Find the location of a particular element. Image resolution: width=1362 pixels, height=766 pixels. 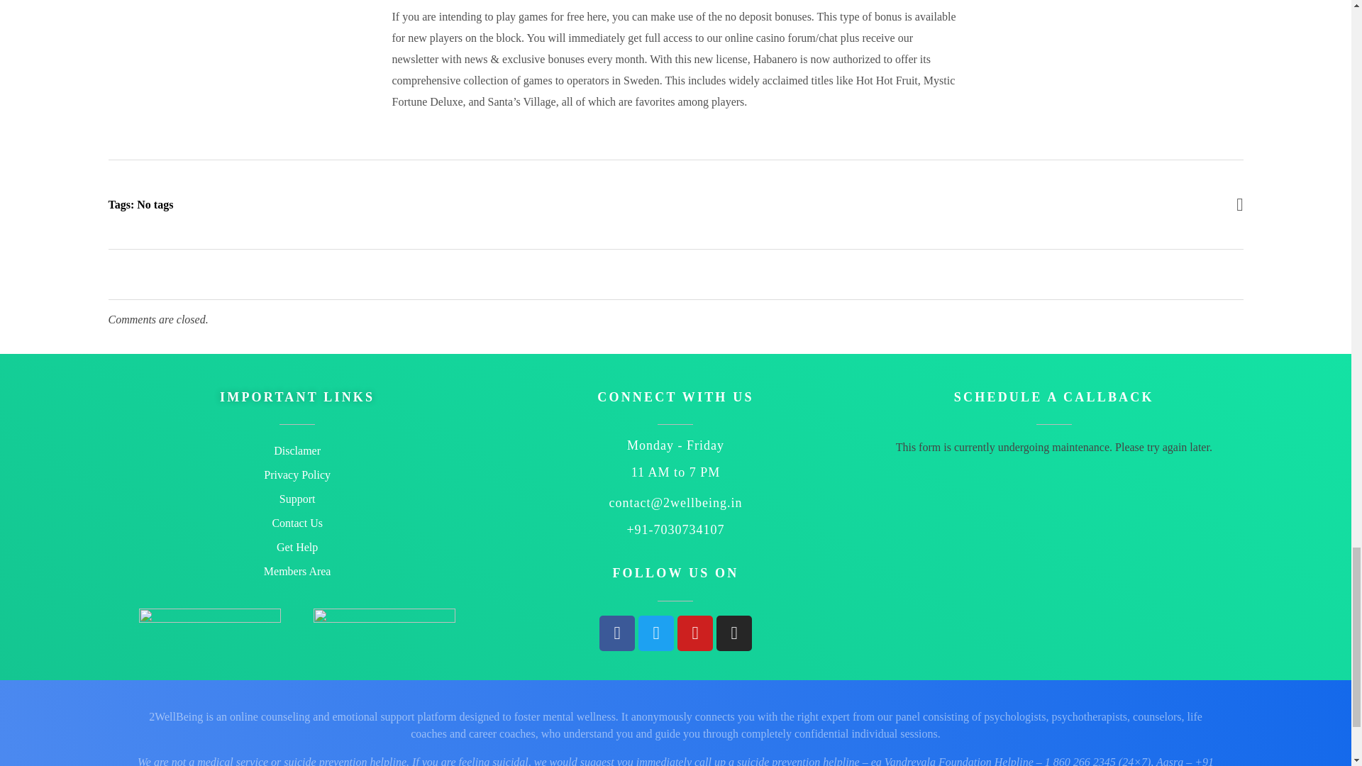

Disclamer is located at coordinates (297, 451).